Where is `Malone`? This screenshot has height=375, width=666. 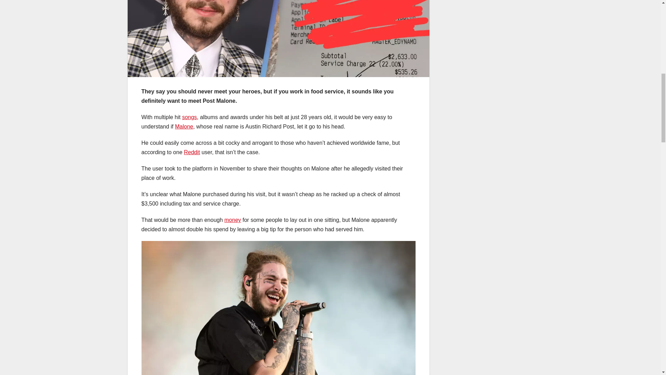 Malone is located at coordinates (184, 126).